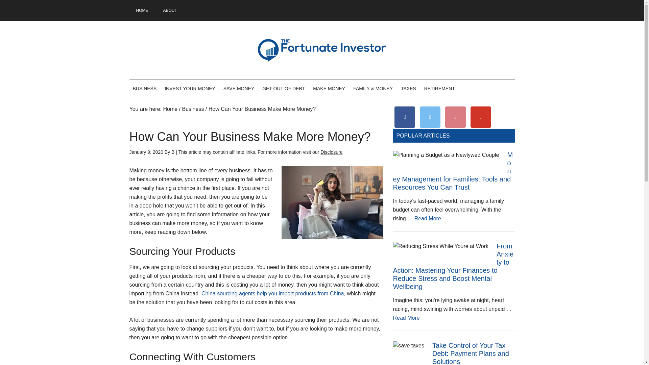 Image resolution: width=649 pixels, height=365 pixels. What do you see at coordinates (272, 293) in the screenshot?
I see `China sourcing agents help you import products from China` at bounding box center [272, 293].